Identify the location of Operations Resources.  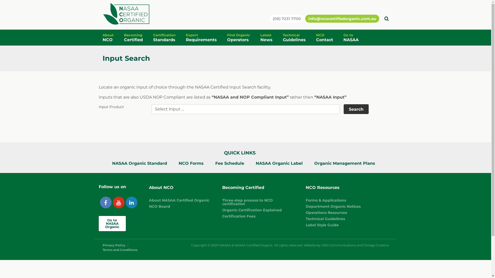
(326, 213).